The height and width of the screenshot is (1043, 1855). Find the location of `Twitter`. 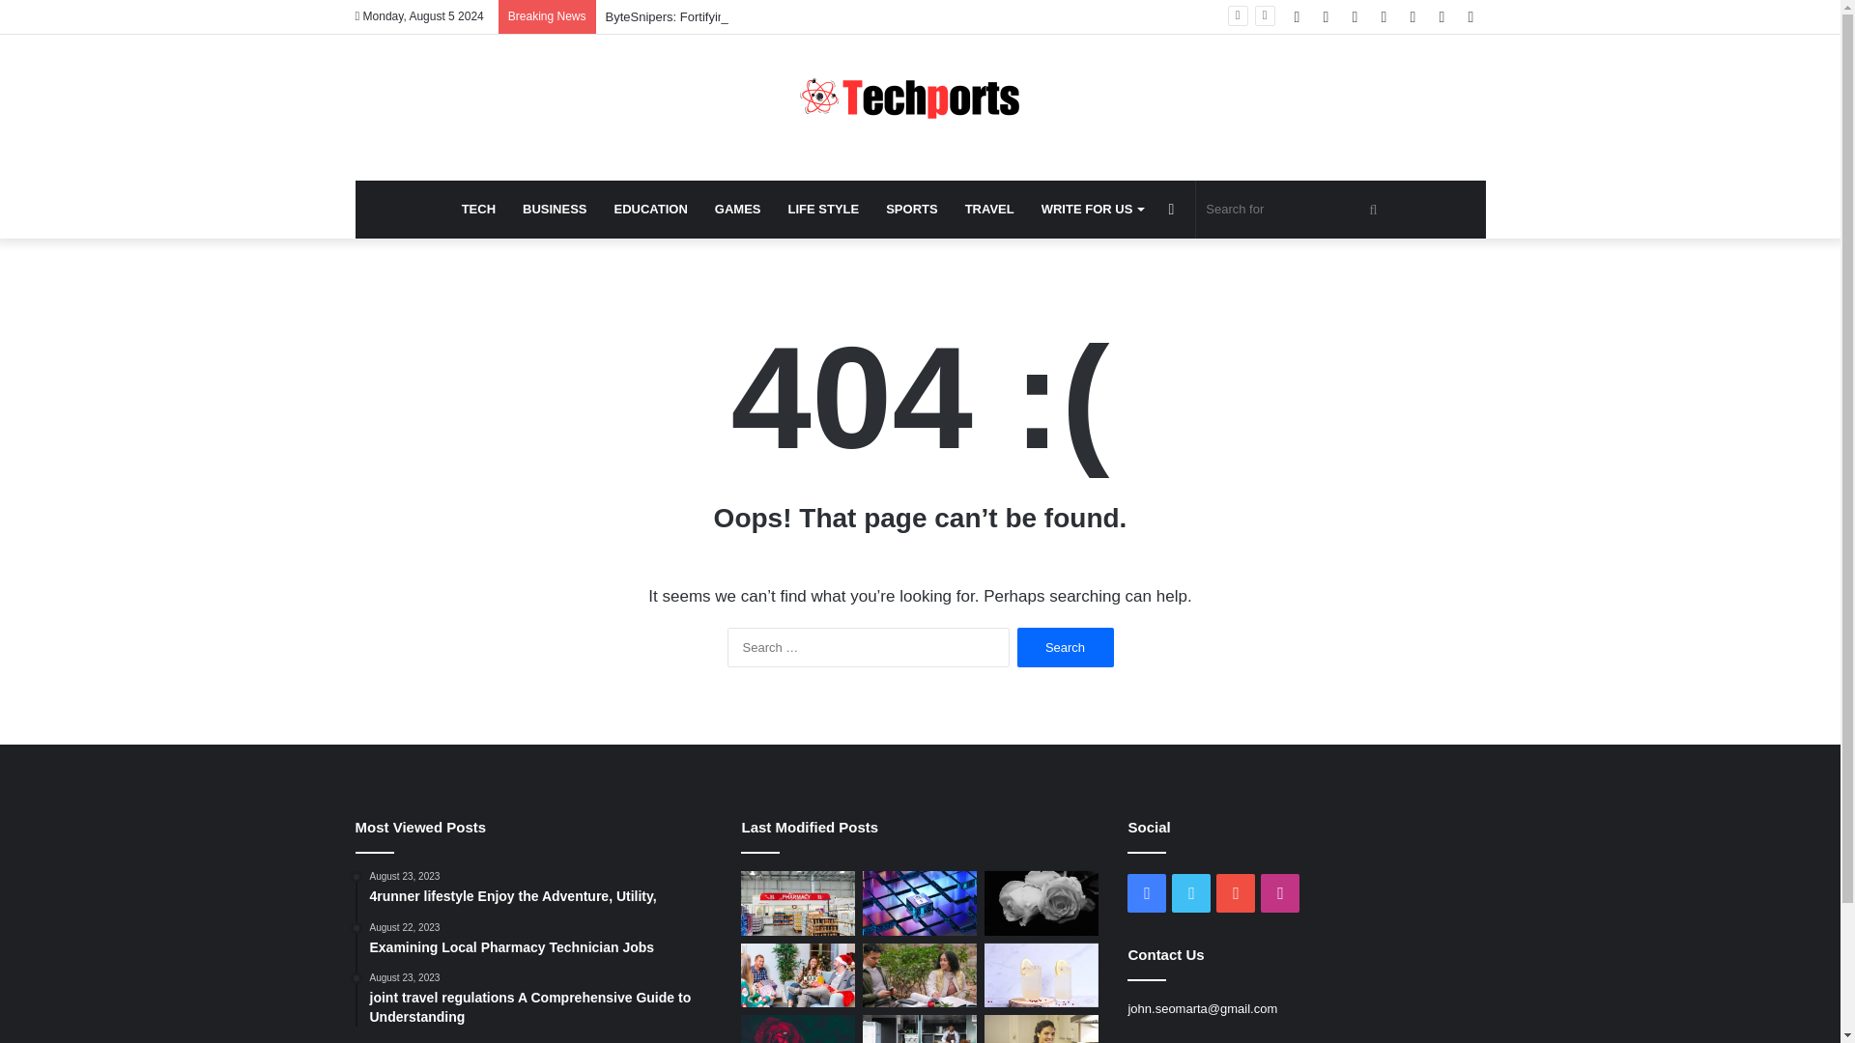

Twitter is located at coordinates (738, 209).